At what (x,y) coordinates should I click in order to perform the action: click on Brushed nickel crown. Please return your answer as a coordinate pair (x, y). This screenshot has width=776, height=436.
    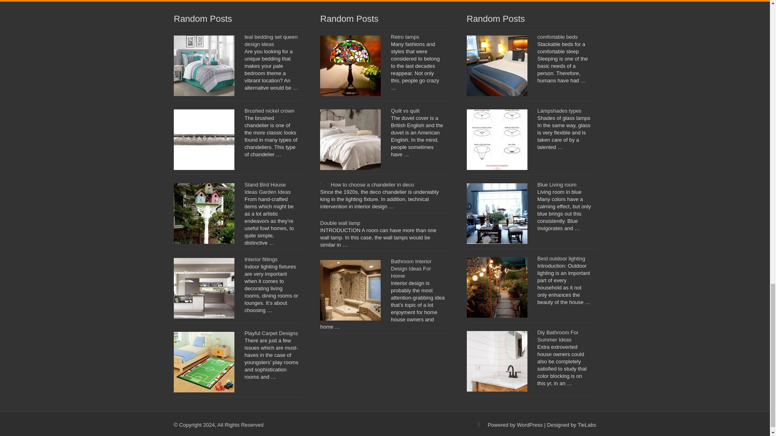
    Looking at the image, I should click on (269, 111).